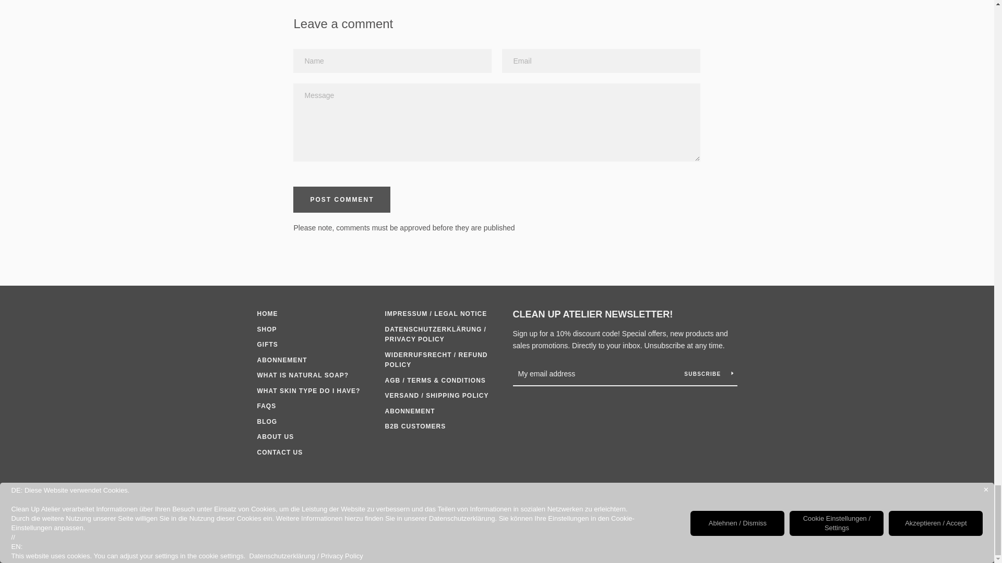  What do you see at coordinates (632, 508) in the screenshot?
I see `PayPal` at bounding box center [632, 508].